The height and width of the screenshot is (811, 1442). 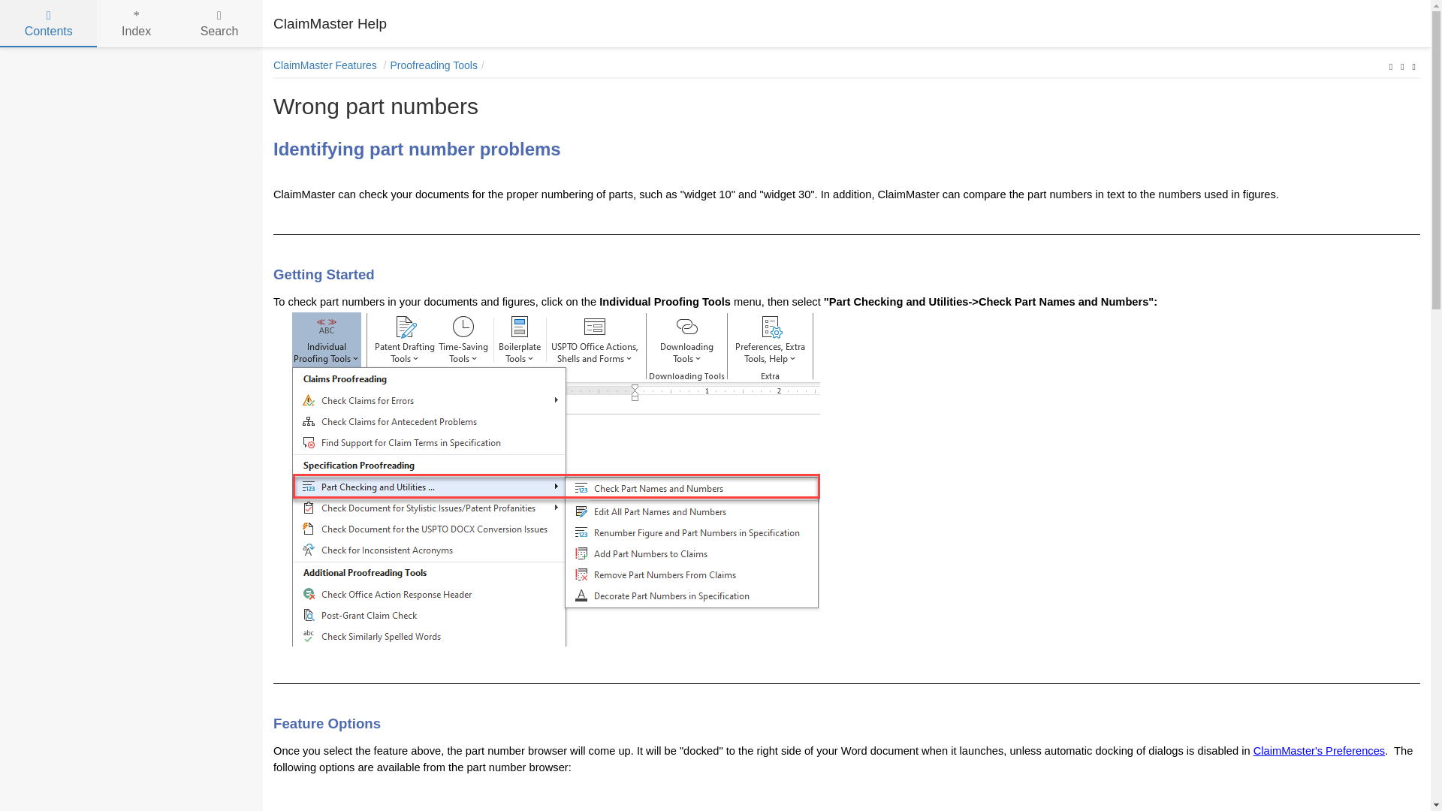 What do you see at coordinates (1319, 751) in the screenshot?
I see `ClaimMaster's Preferences` at bounding box center [1319, 751].